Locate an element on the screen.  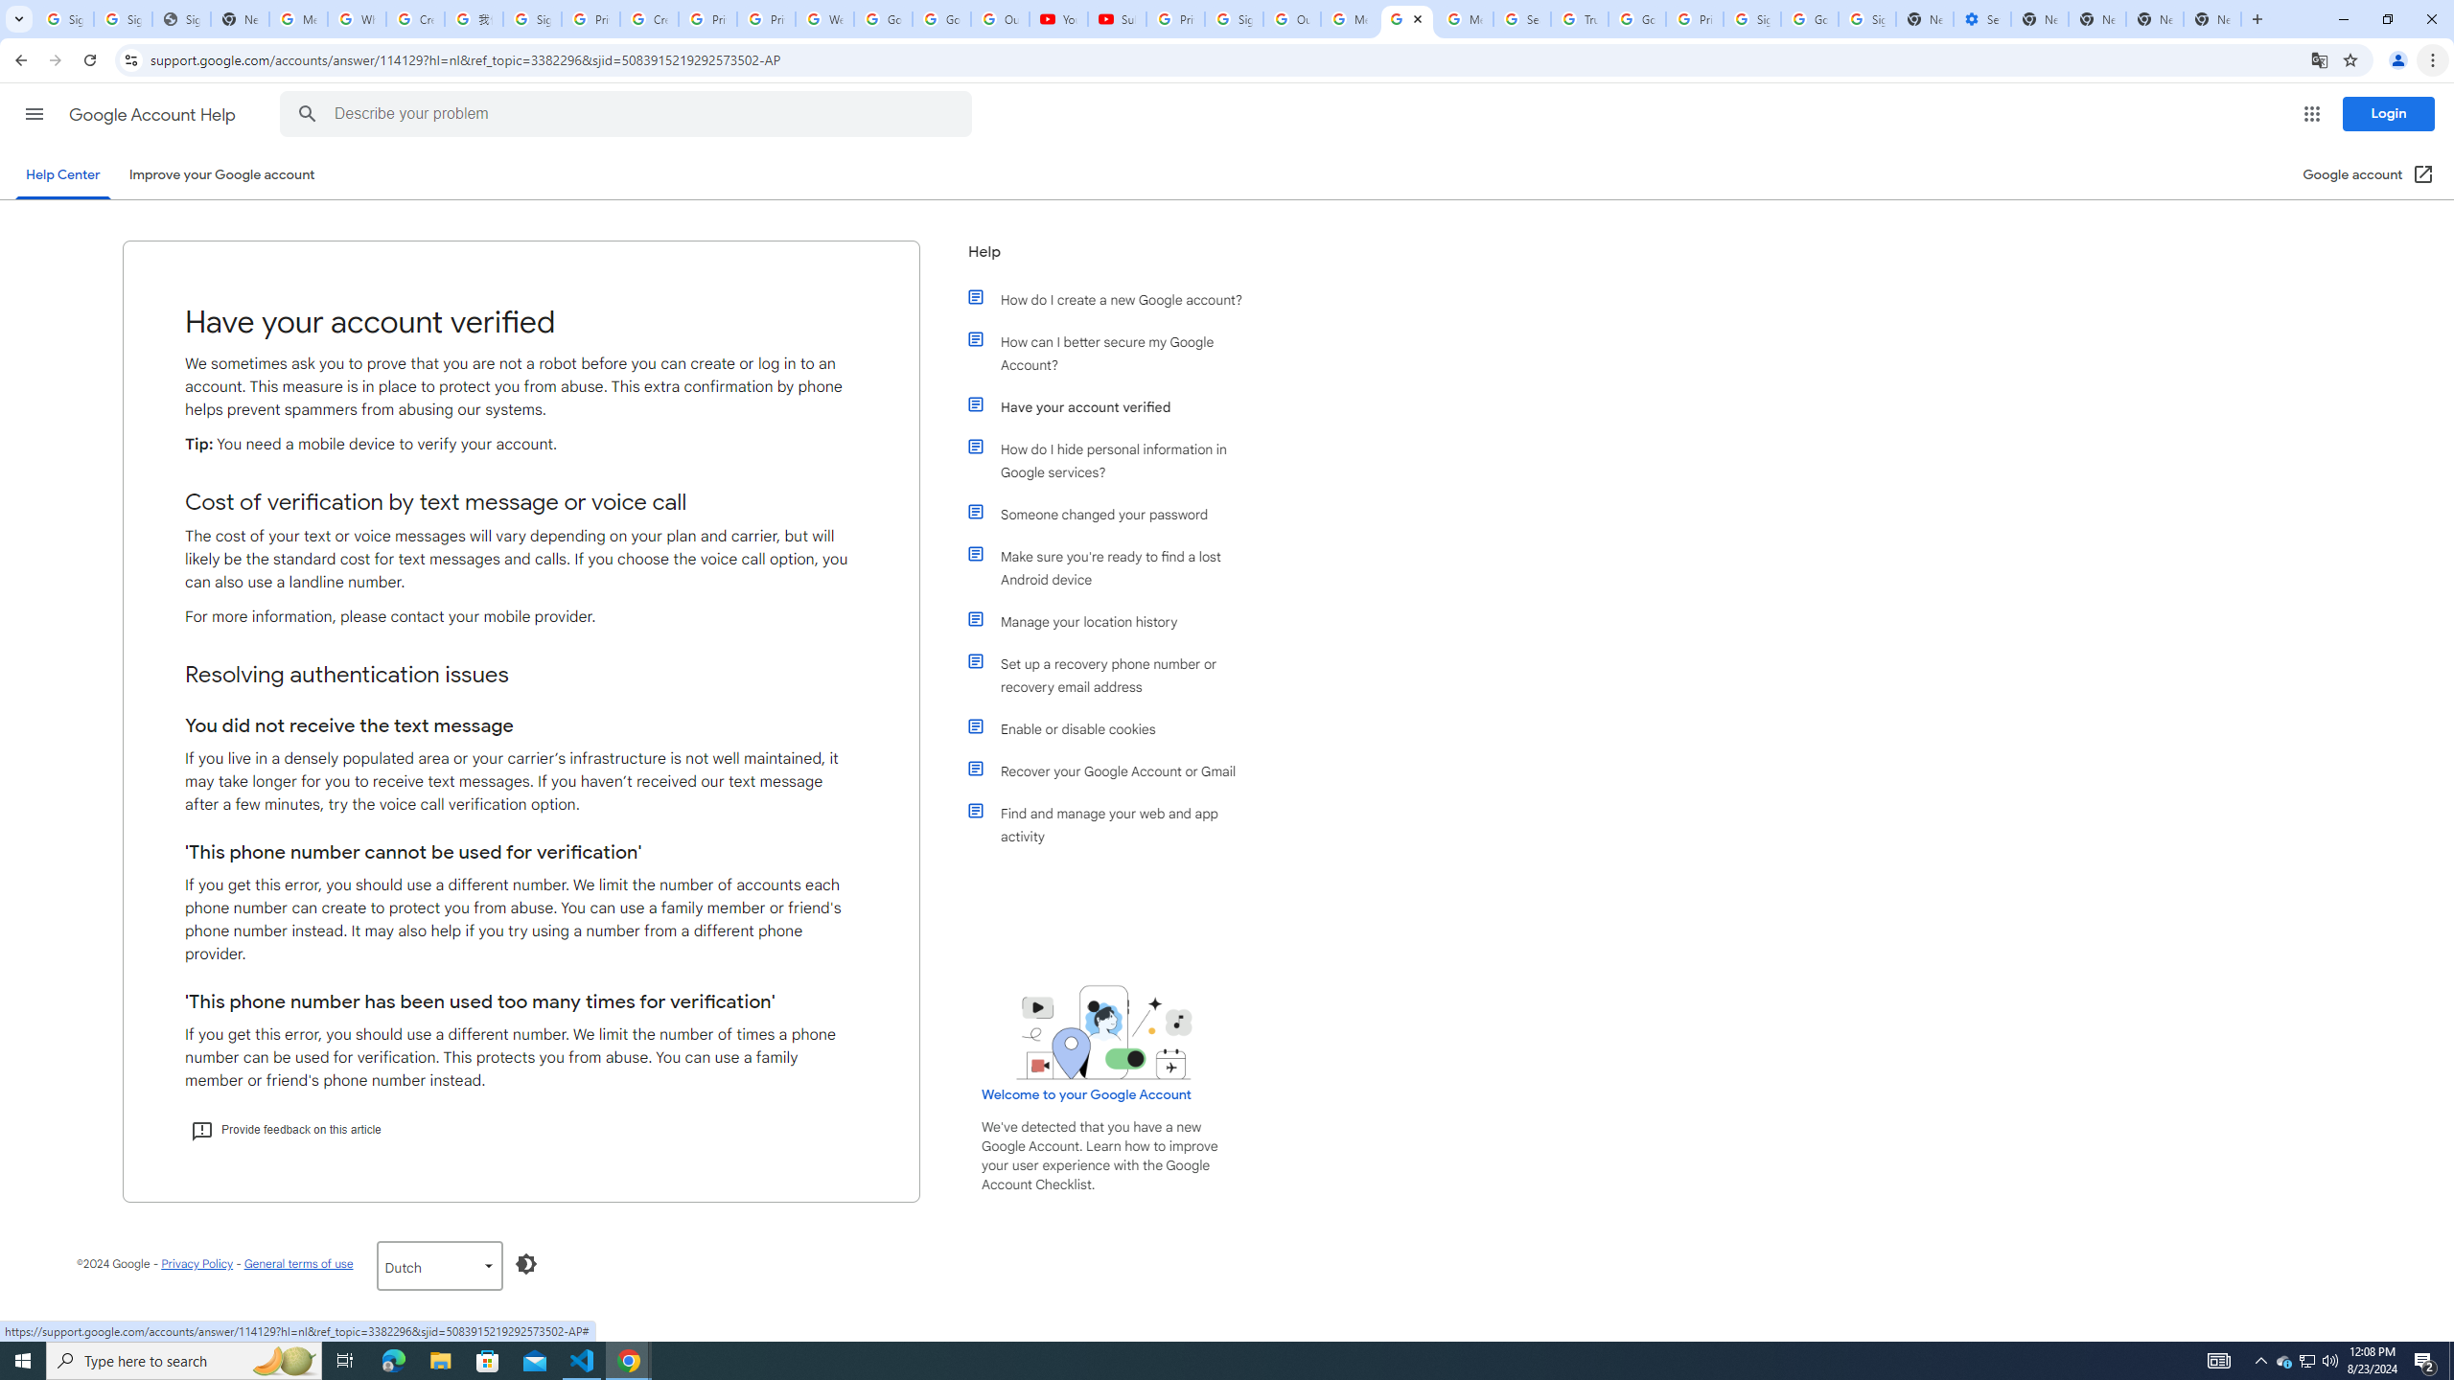
Create your Google Account is located at coordinates (416, 19).